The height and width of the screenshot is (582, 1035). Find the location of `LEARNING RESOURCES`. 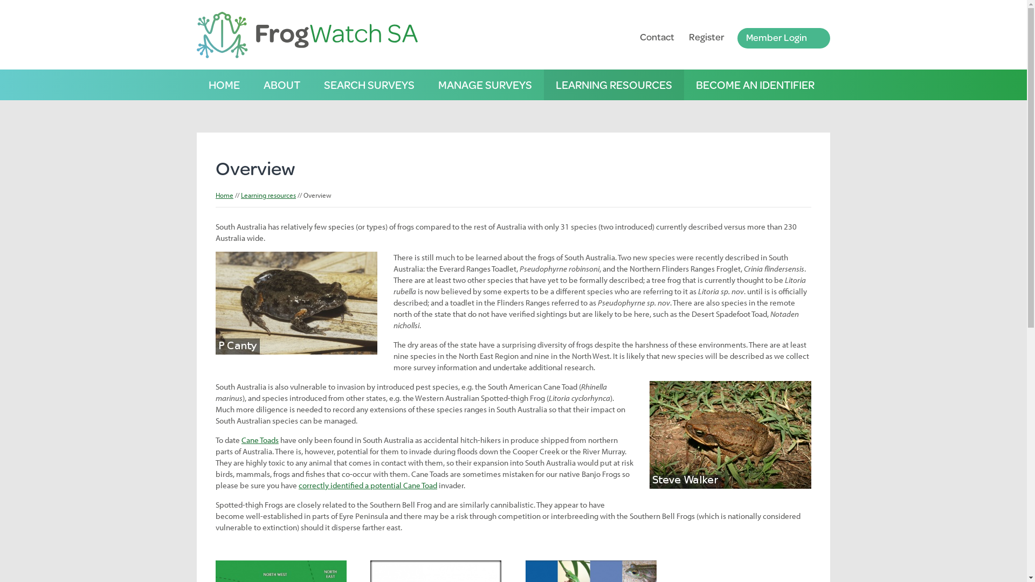

LEARNING RESOURCES is located at coordinates (614, 85).